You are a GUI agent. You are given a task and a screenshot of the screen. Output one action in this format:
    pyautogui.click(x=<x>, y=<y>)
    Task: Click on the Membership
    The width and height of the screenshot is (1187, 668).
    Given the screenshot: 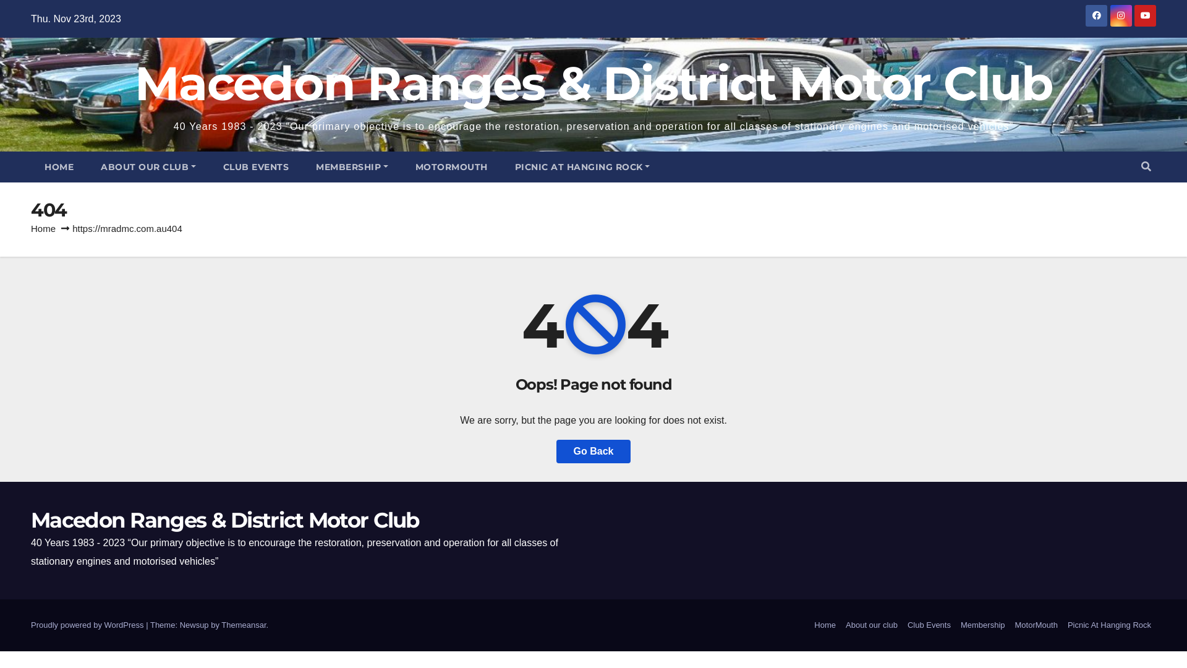 What is the action you would take?
    pyautogui.click(x=983, y=625)
    